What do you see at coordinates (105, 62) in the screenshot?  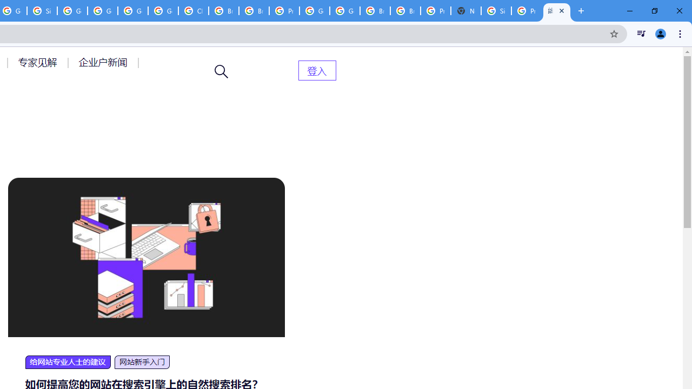 I see `AutomationID: menu-item-77765` at bounding box center [105, 62].